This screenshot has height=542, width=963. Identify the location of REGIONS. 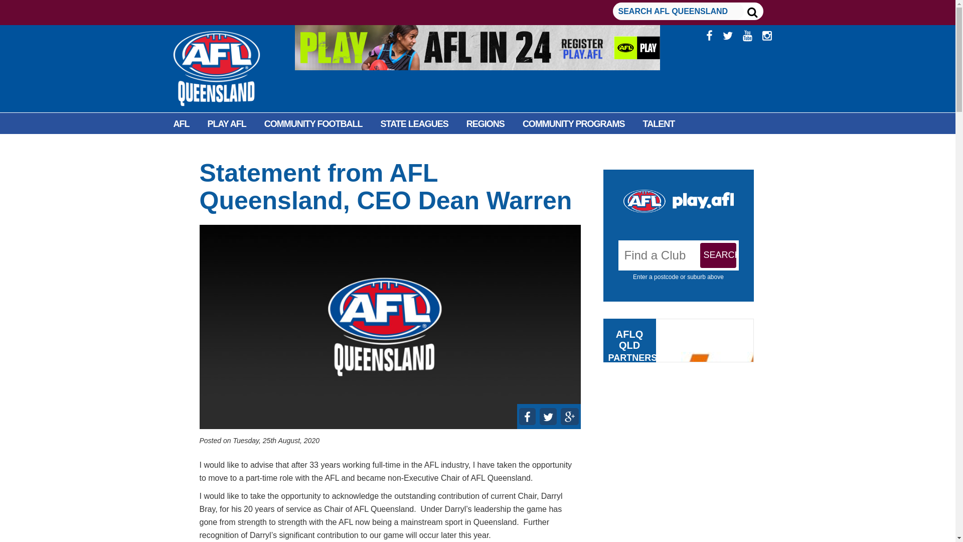
(486, 124).